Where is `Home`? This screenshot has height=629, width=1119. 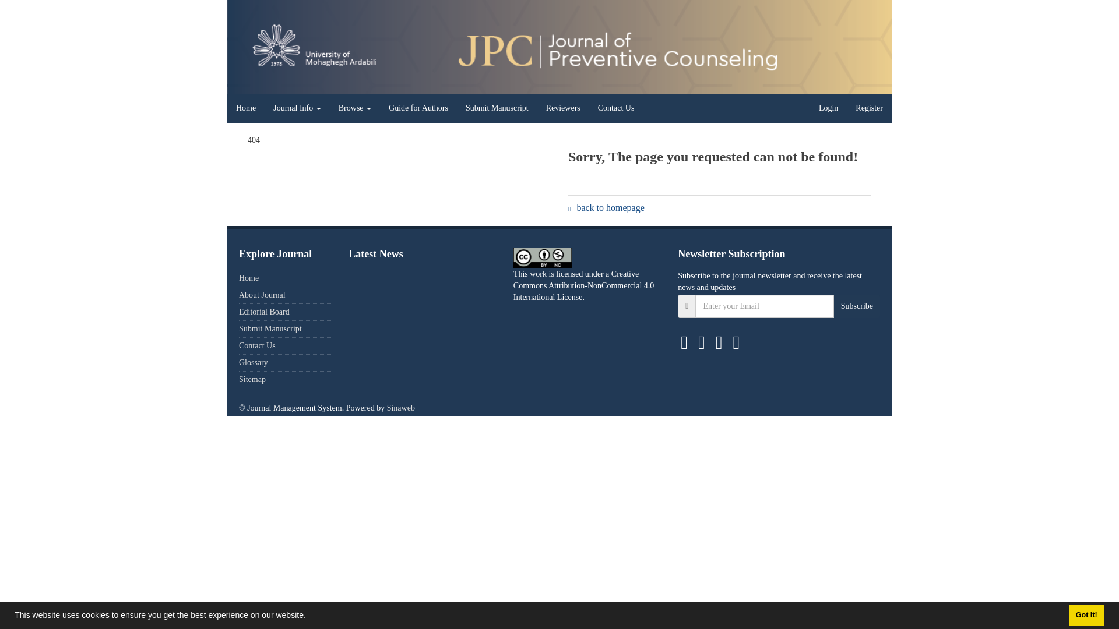 Home is located at coordinates (248, 277).